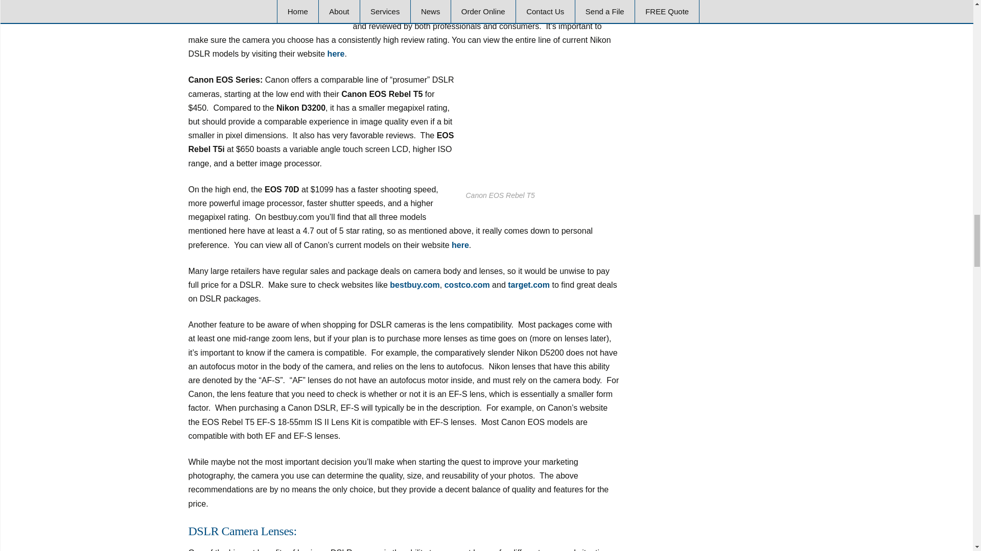 The width and height of the screenshot is (981, 551). What do you see at coordinates (528, 285) in the screenshot?
I see `target.com` at bounding box center [528, 285].